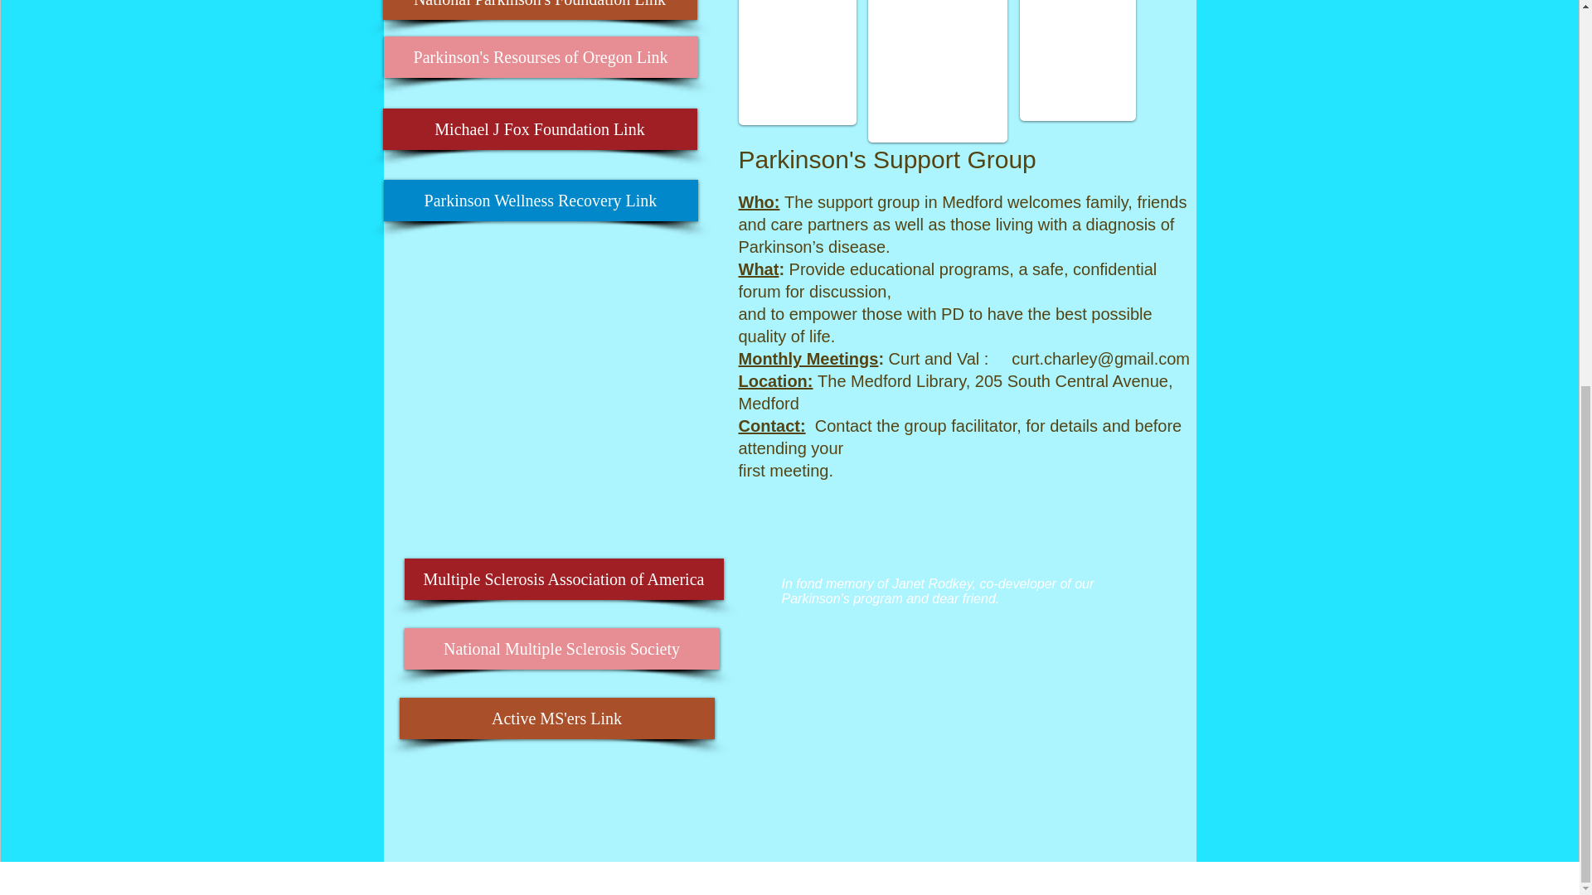  Describe the element at coordinates (540, 10) in the screenshot. I see `National Parkinson's Foundation Link` at that location.